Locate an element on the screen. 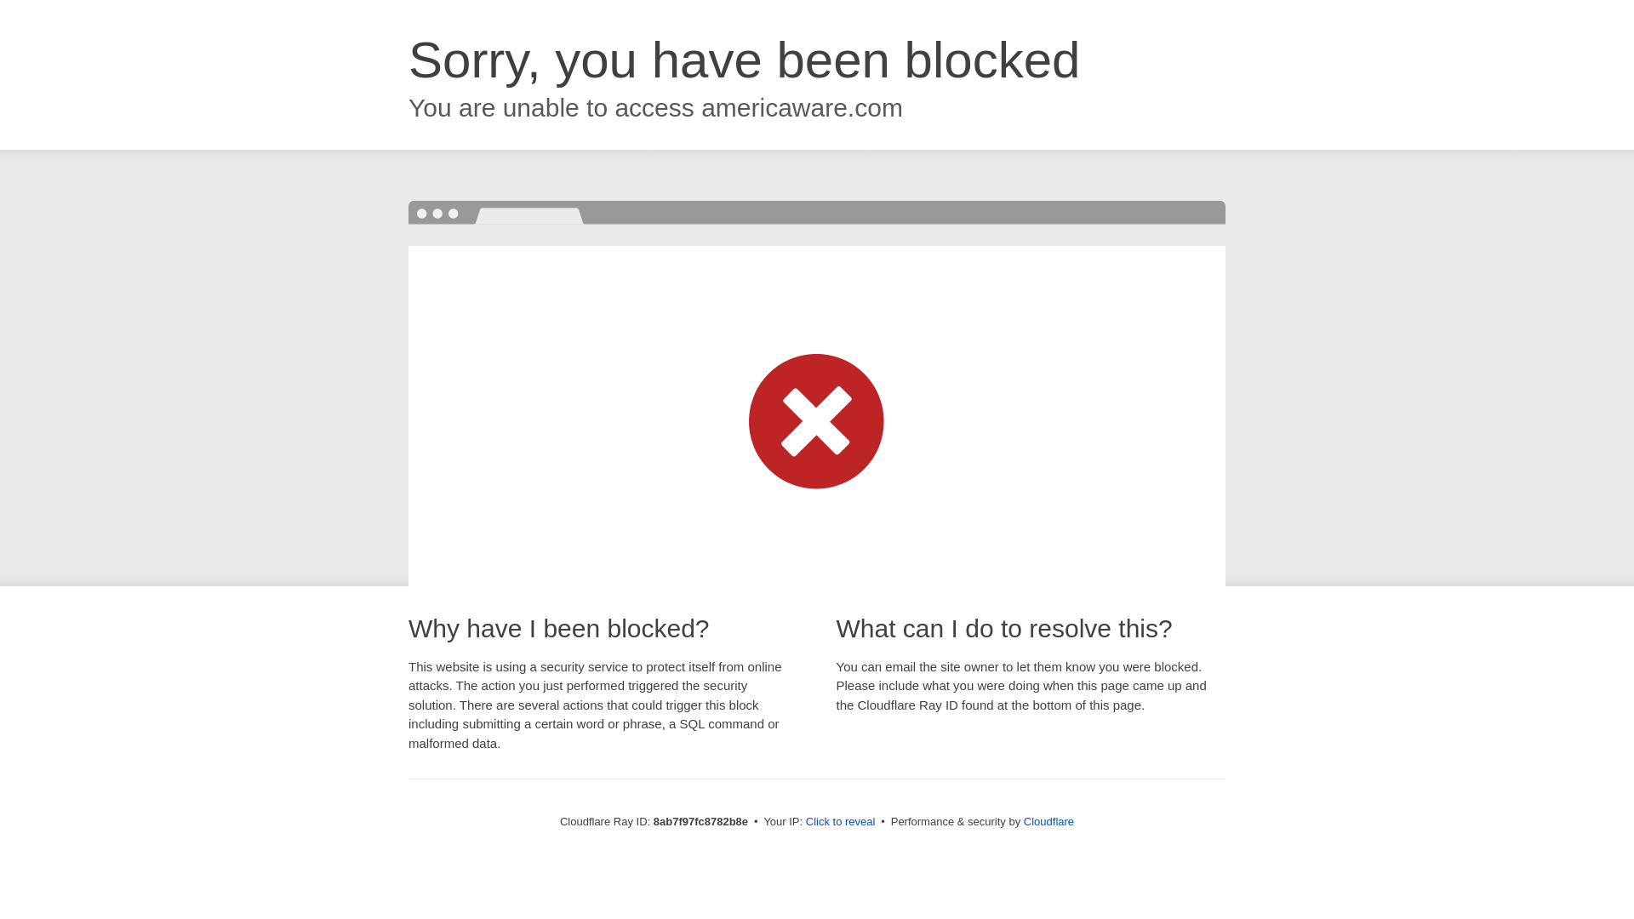 Image resolution: width=1634 pixels, height=919 pixels. Cloudflare is located at coordinates (1048, 821).